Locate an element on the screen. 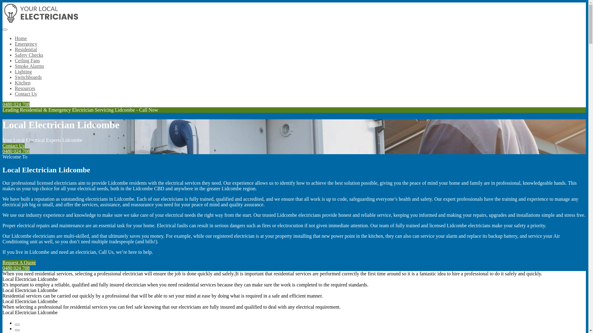 The width and height of the screenshot is (593, 333). Home is located at coordinates (21, 38).